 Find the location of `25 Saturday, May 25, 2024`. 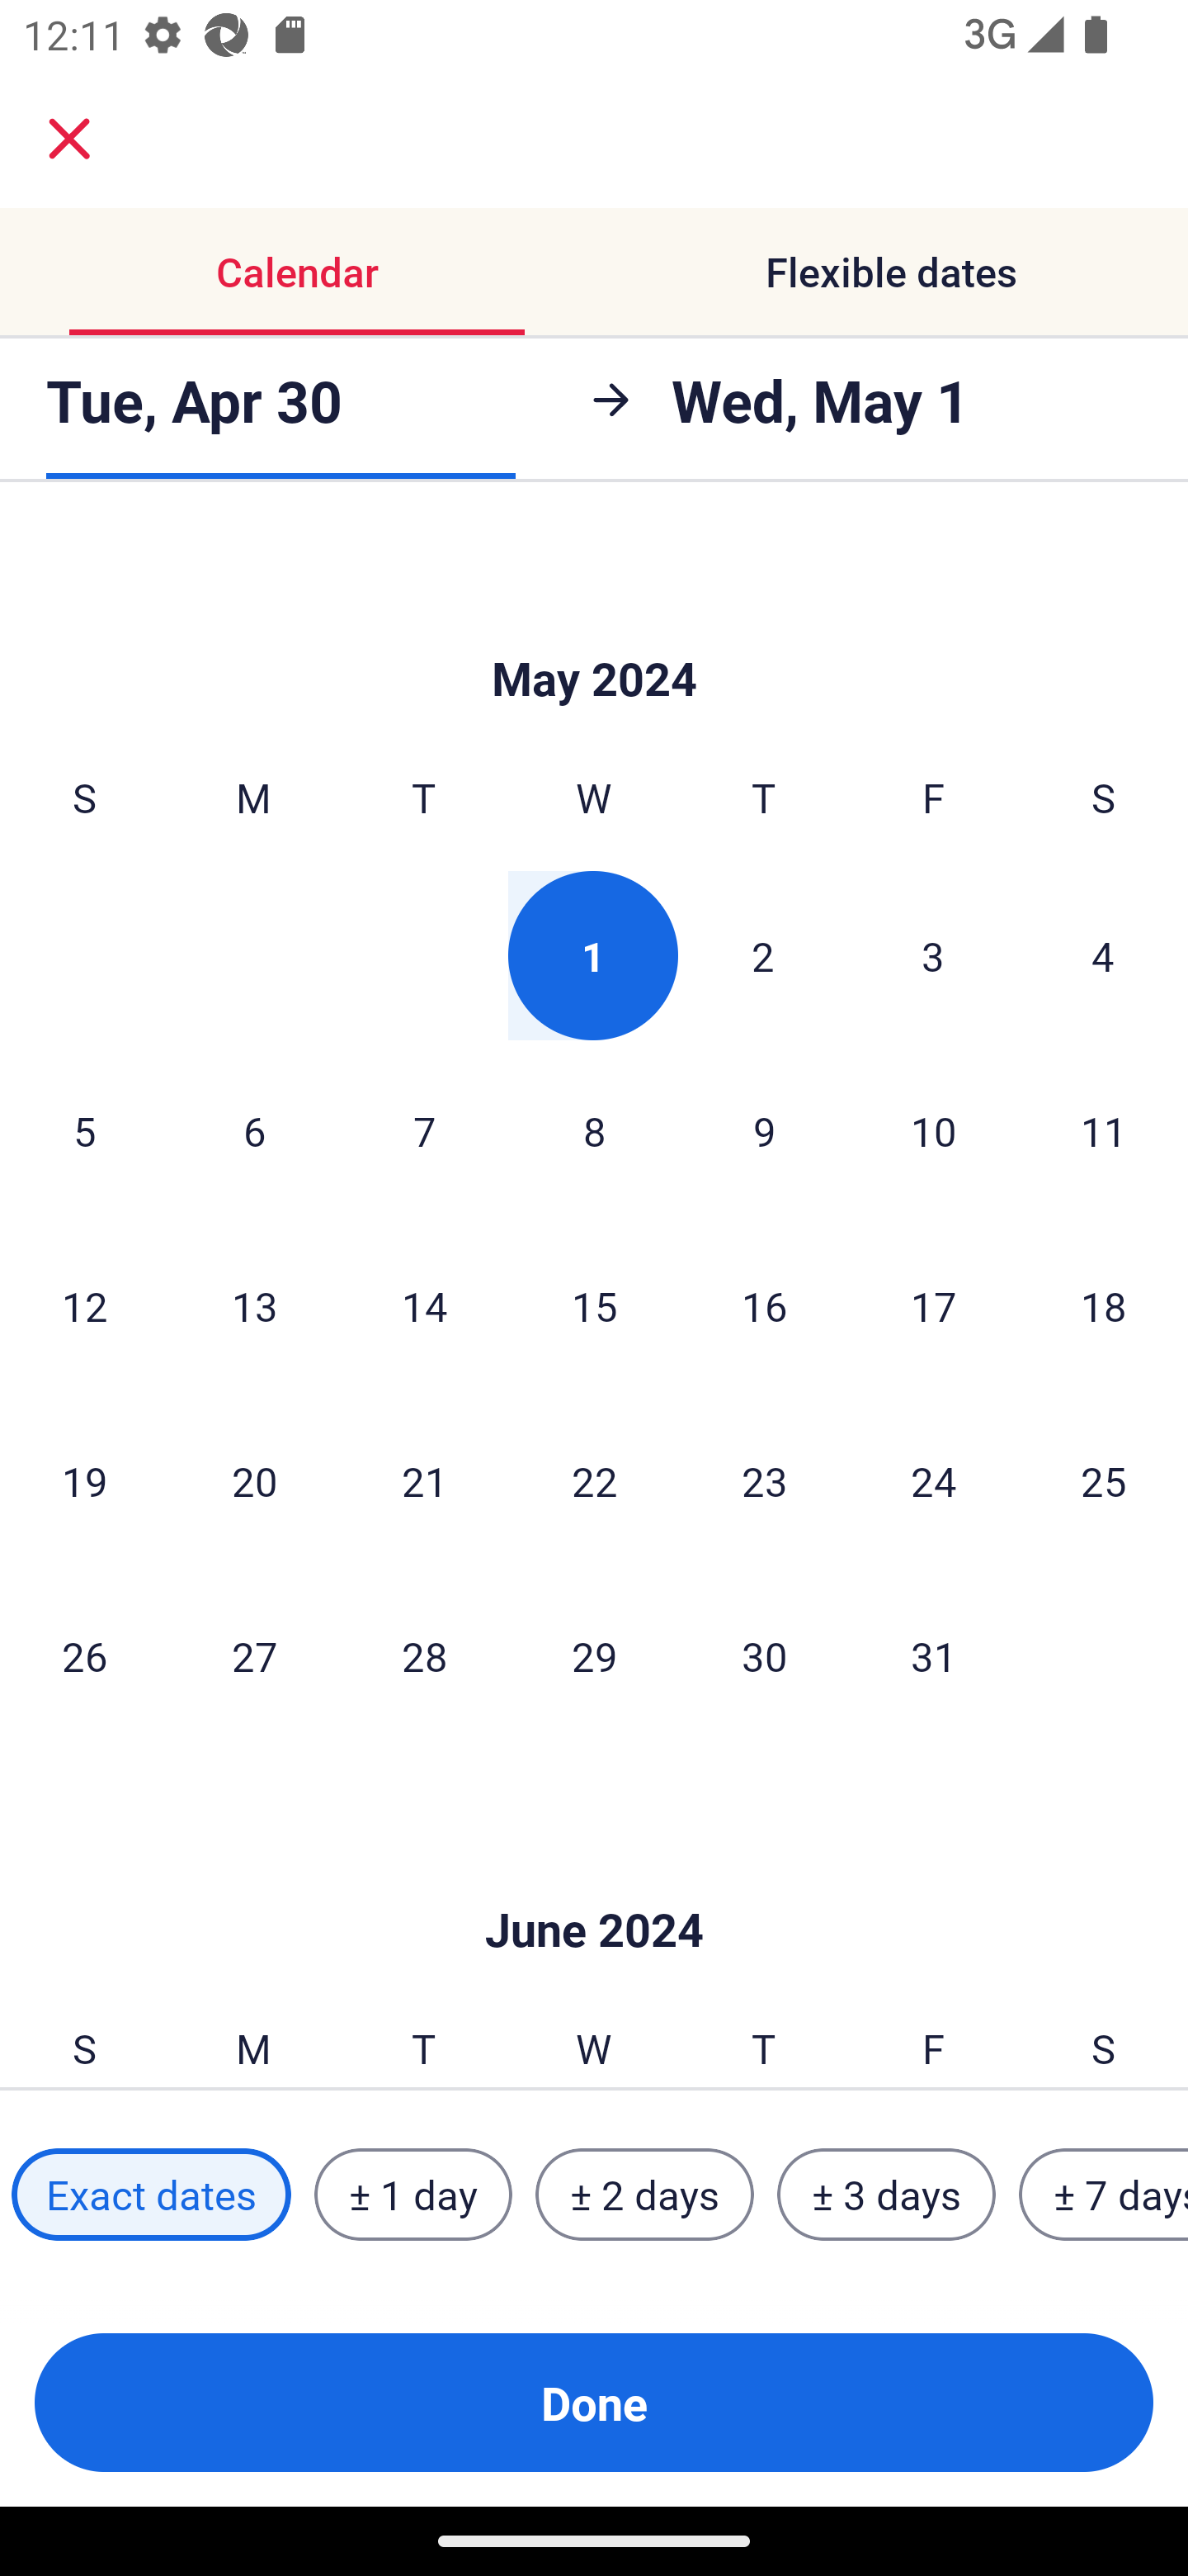

25 Saturday, May 25, 2024 is located at coordinates (1104, 1481).